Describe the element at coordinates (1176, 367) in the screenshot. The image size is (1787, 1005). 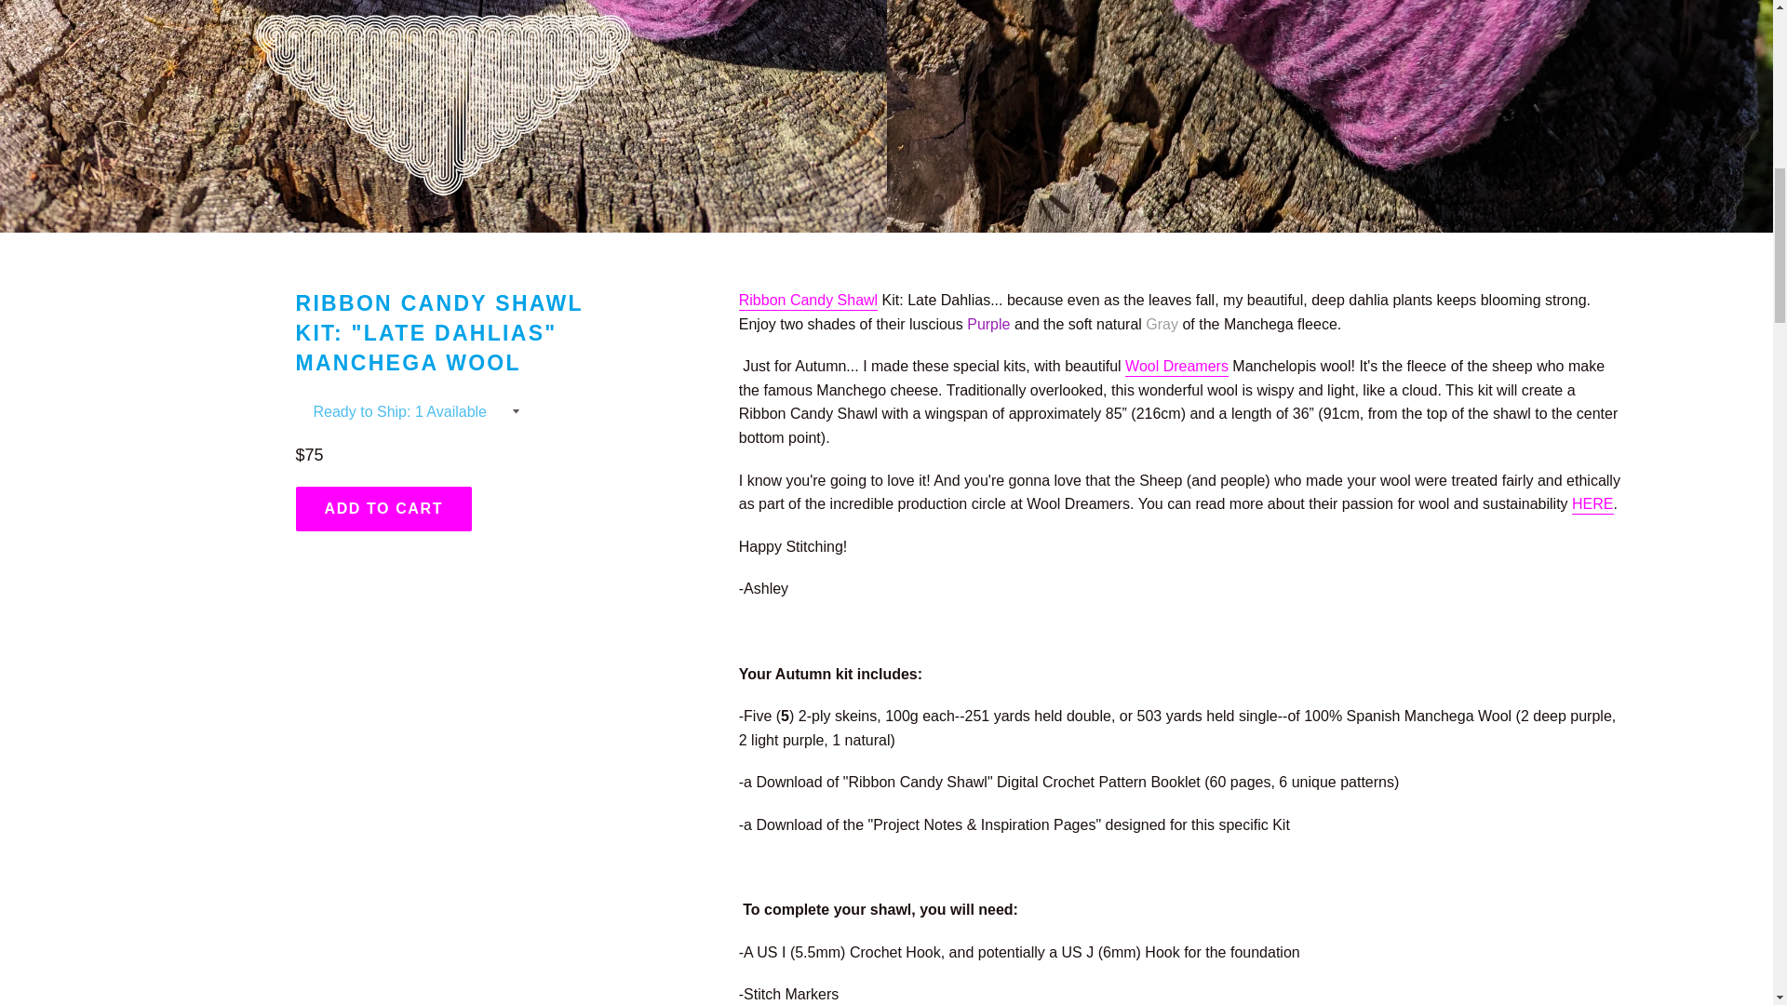
I see `Wool Dreamers` at that location.